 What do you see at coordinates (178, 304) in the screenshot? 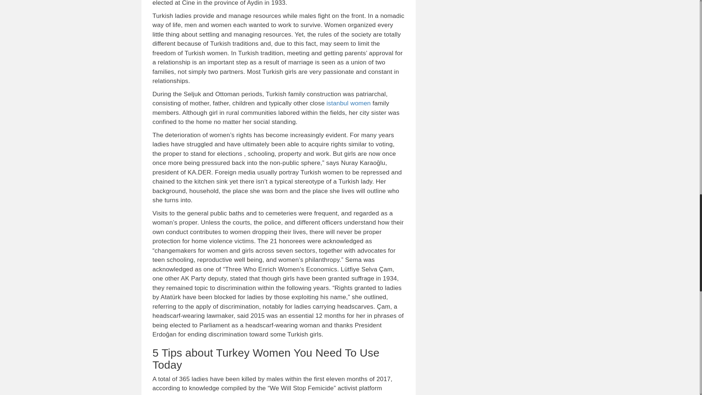
I see `Uncategorized` at bounding box center [178, 304].